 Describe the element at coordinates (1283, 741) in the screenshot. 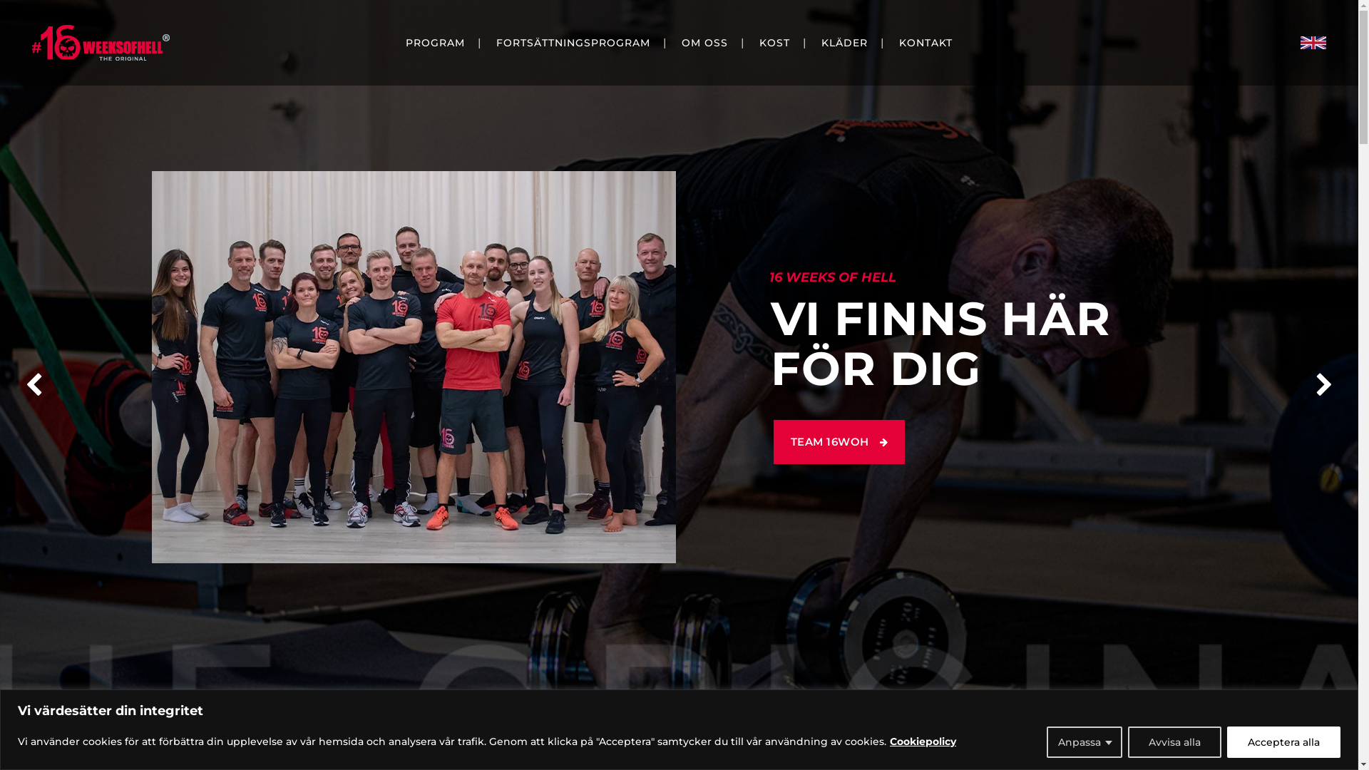

I see `Acceptera alla` at that location.